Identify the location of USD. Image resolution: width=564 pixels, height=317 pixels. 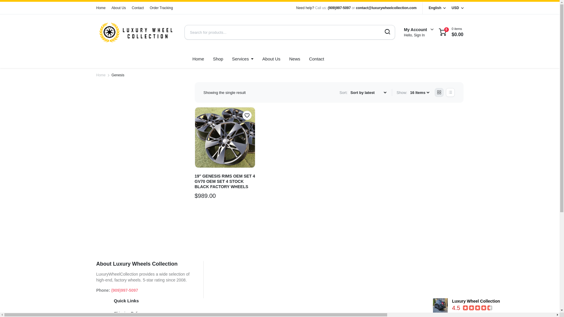
(457, 8).